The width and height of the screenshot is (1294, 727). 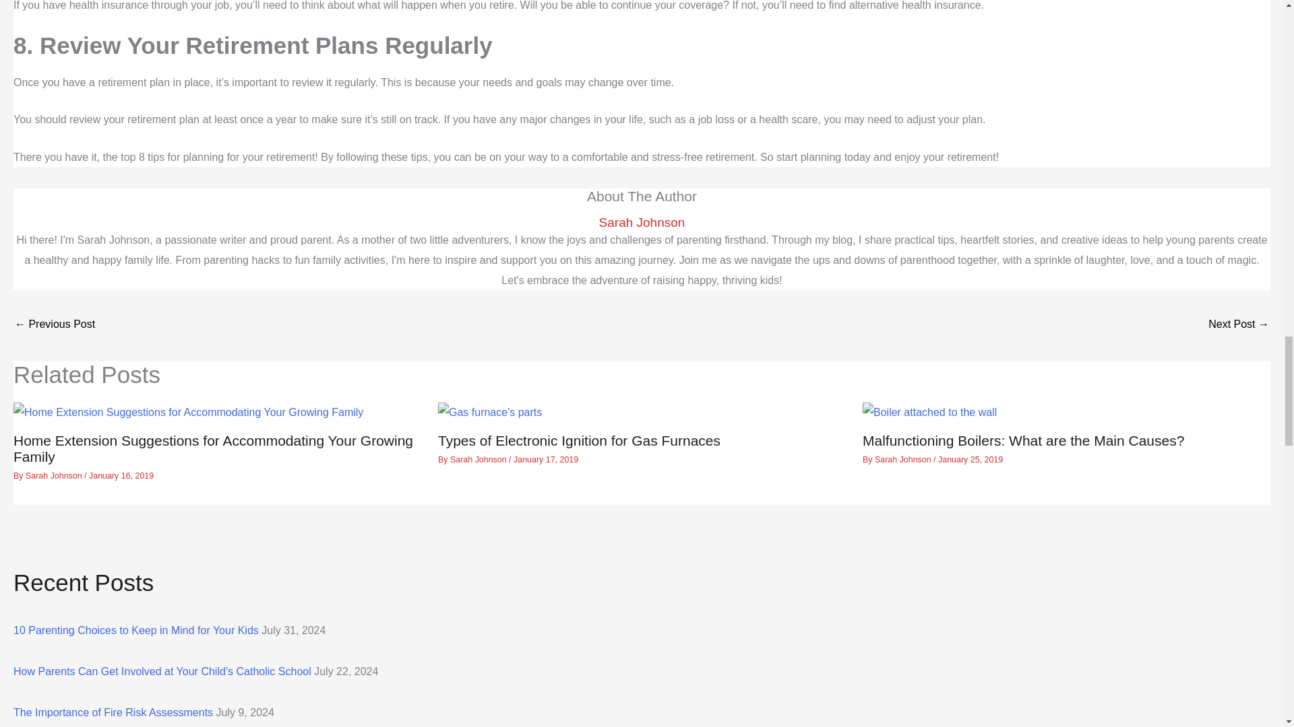 What do you see at coordinates (136, 630) in the screenshot?
I see `10 Parenting Choices to Keep in Mind for Your Kids` at bounding box center [136, 630].